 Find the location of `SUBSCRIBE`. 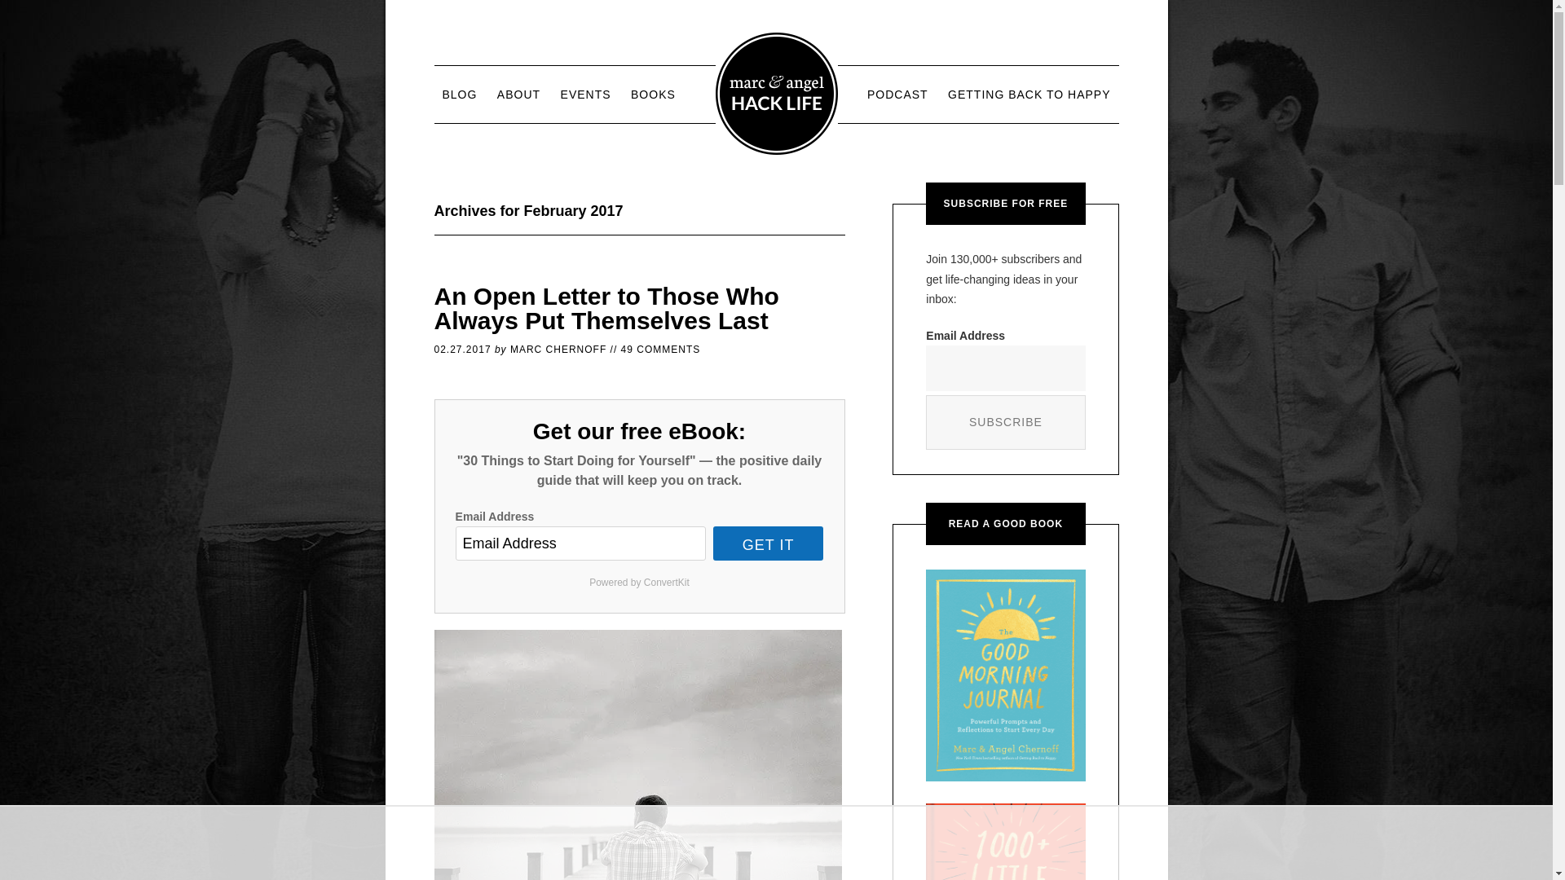

SUBSCRIBE is located at coordinates (1005, 422).